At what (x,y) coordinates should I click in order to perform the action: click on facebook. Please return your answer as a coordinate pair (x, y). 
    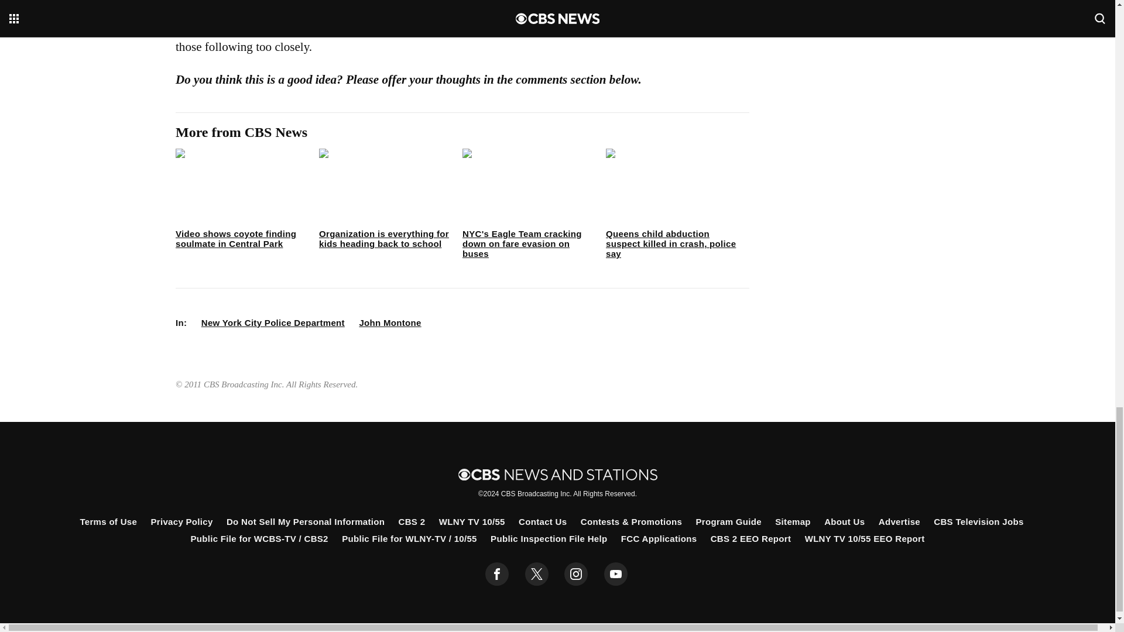
    Looking at the image, I should click on (497, 574).